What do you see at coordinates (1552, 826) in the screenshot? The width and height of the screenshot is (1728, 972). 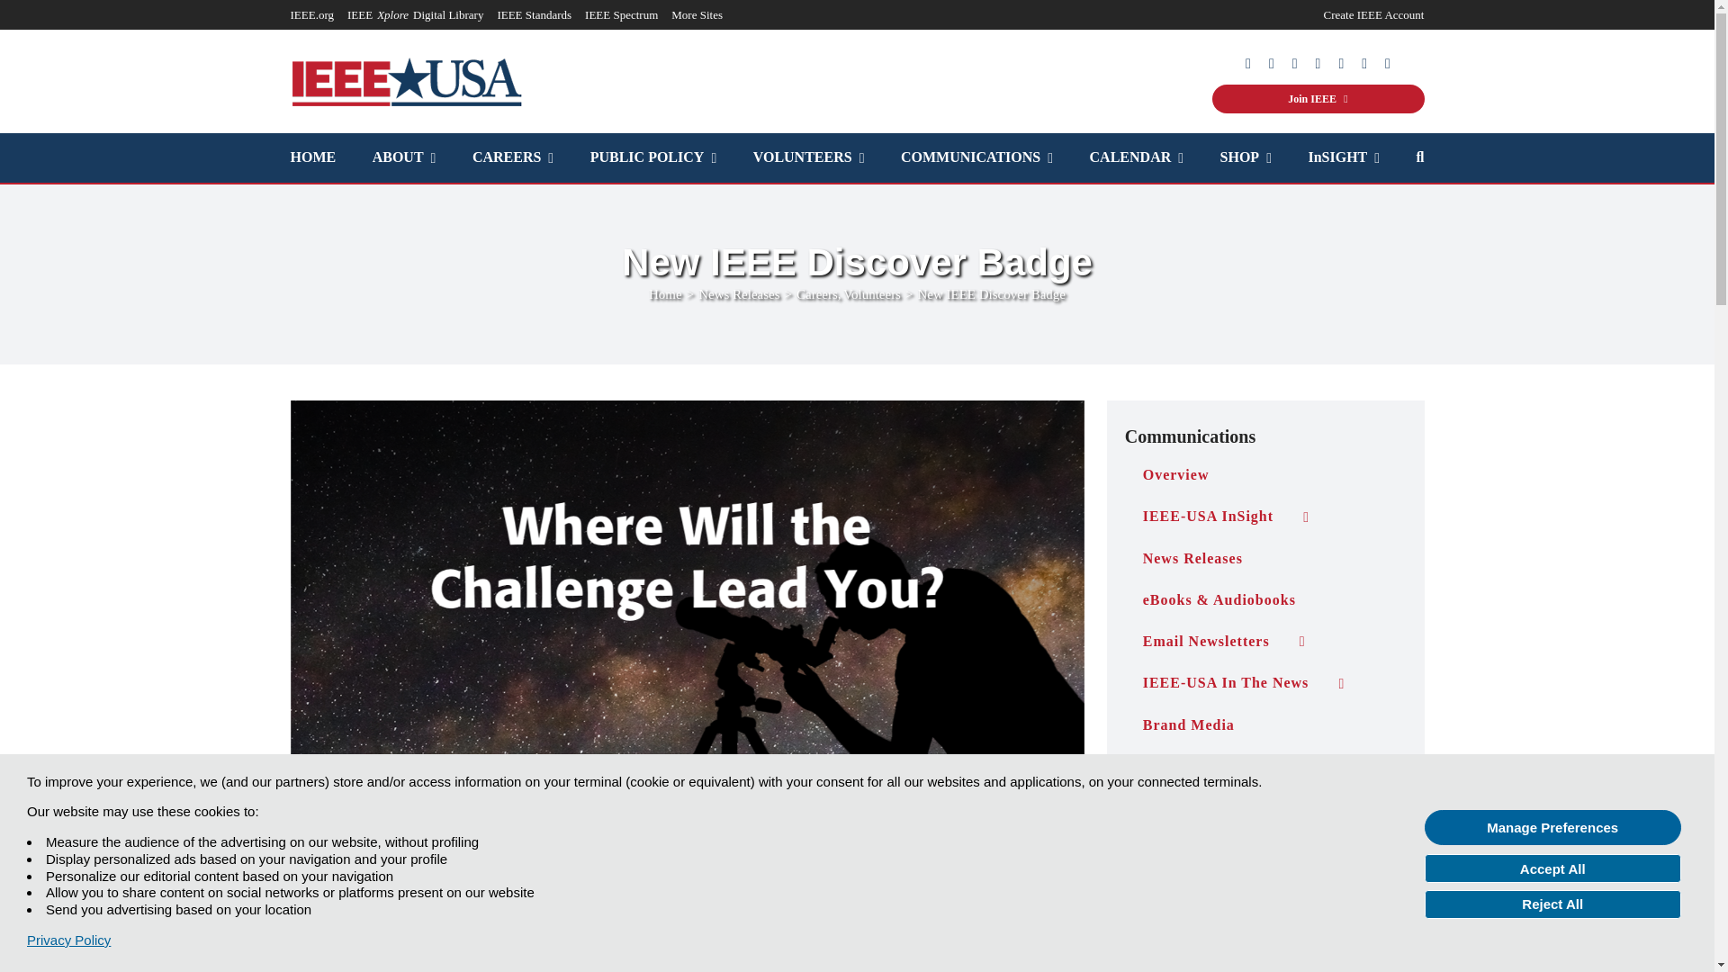 I see `Manage Preferences` at bounding box center [1552, 826].